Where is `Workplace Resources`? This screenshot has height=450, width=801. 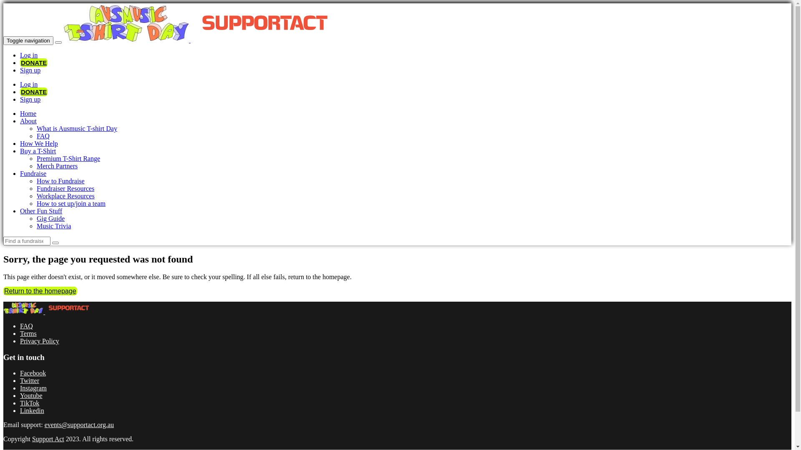 Workplace Resources is located at coordinates (66, 196).